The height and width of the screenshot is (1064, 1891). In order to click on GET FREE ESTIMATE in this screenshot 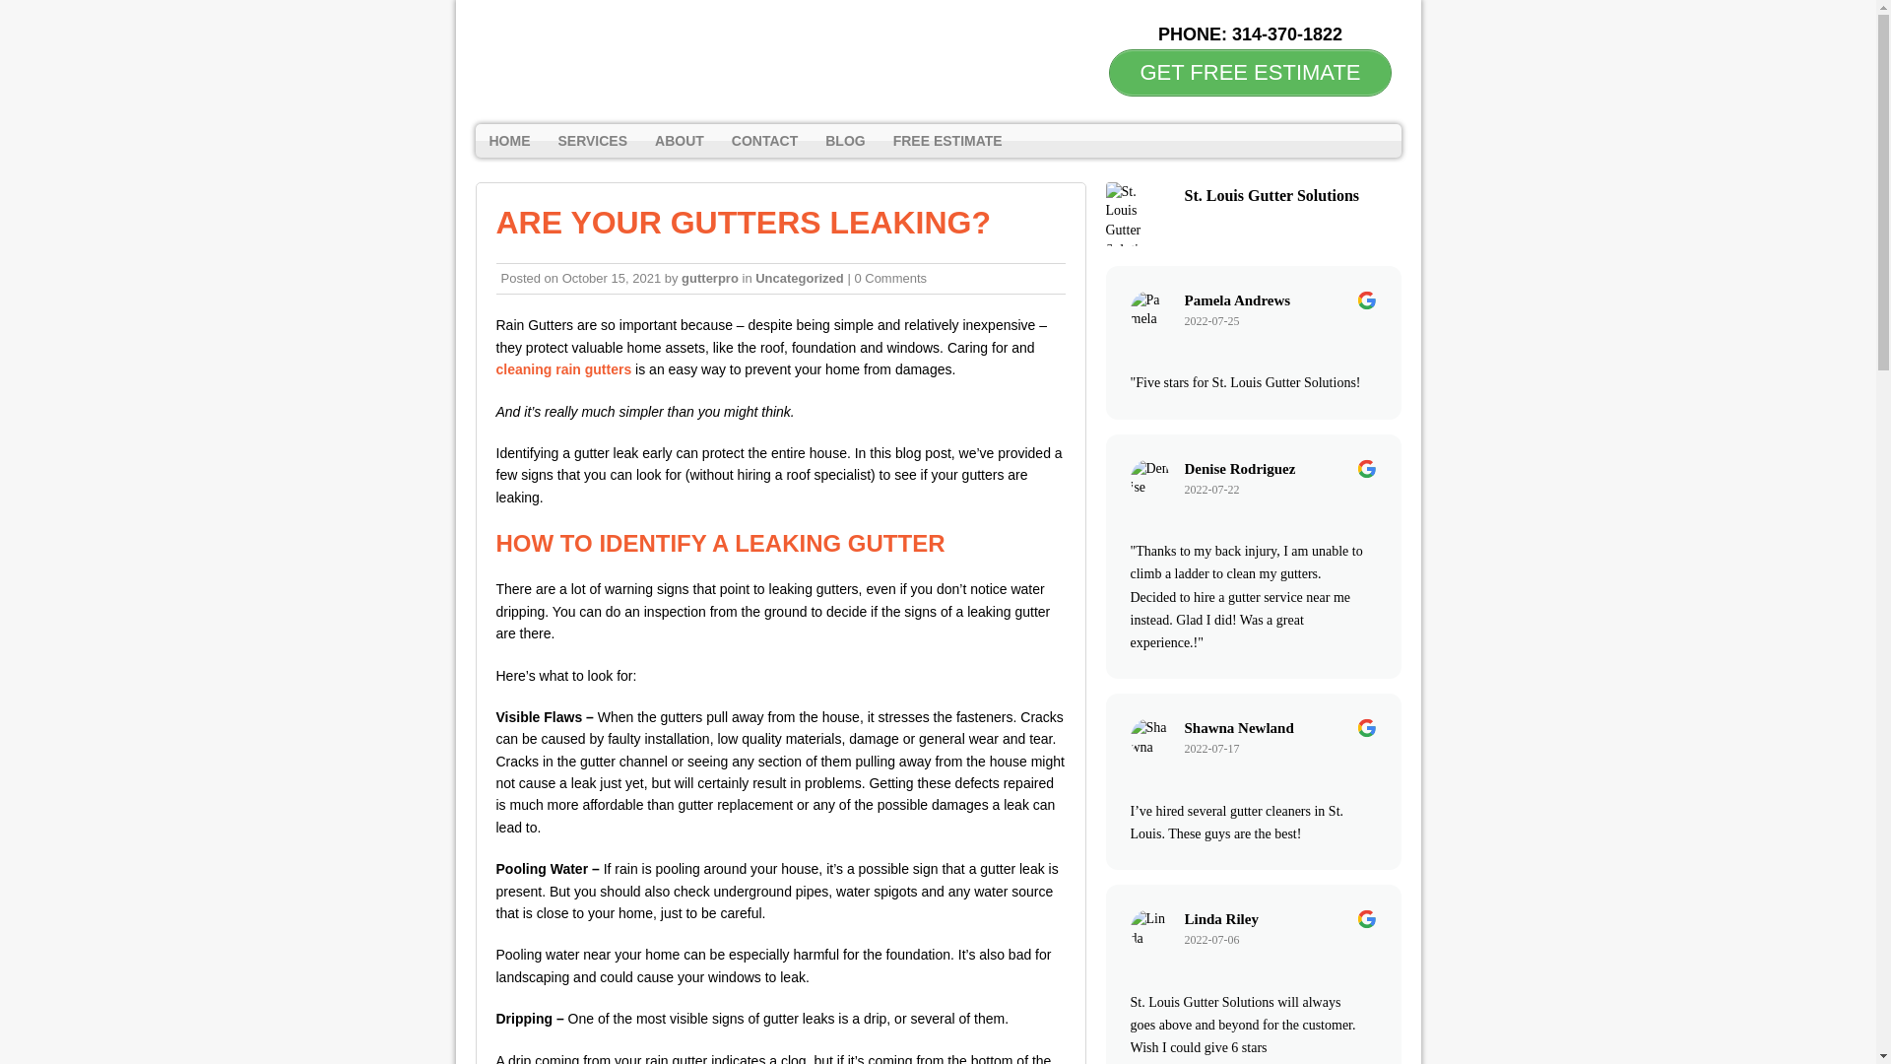, I will do `click(1249, 73)`.